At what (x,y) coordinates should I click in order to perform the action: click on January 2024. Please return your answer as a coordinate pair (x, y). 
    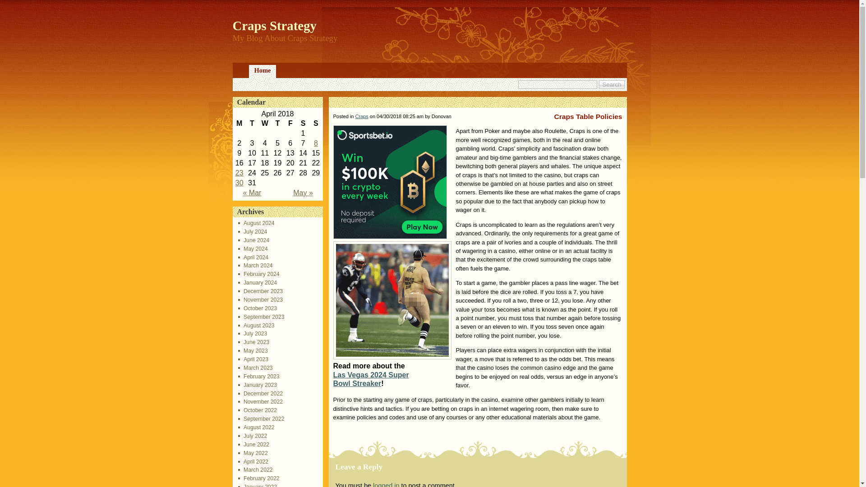
    Looking at the image, I should click on (258, 282).